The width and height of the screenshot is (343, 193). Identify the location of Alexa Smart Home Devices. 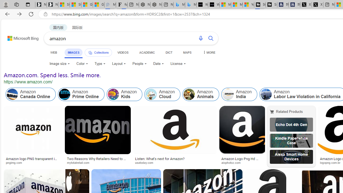
(291, 157).